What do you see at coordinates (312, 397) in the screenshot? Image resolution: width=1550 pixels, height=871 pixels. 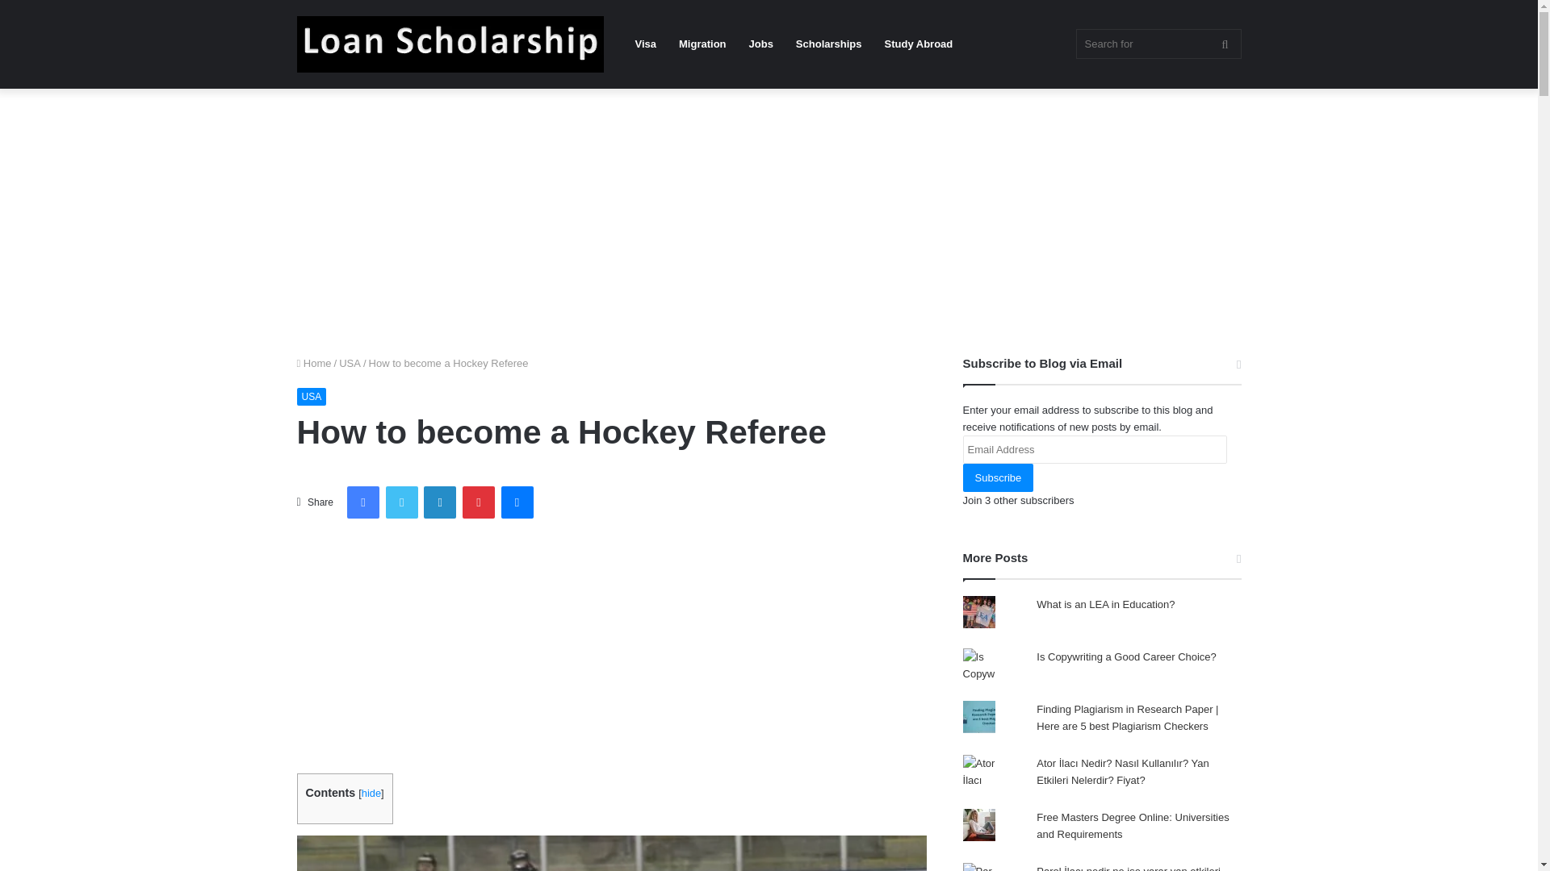 I see `USA` at bounding box center [312, 397].